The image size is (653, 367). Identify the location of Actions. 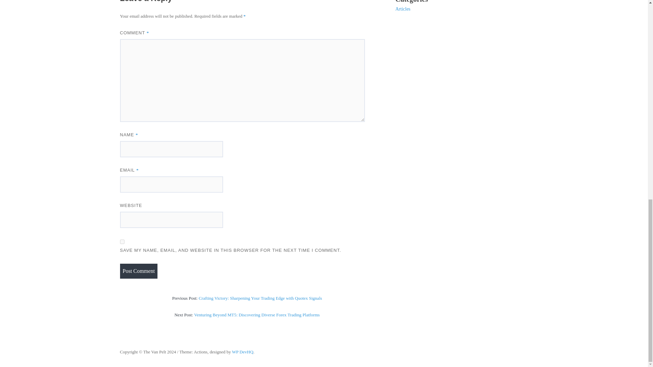
(242, 352).